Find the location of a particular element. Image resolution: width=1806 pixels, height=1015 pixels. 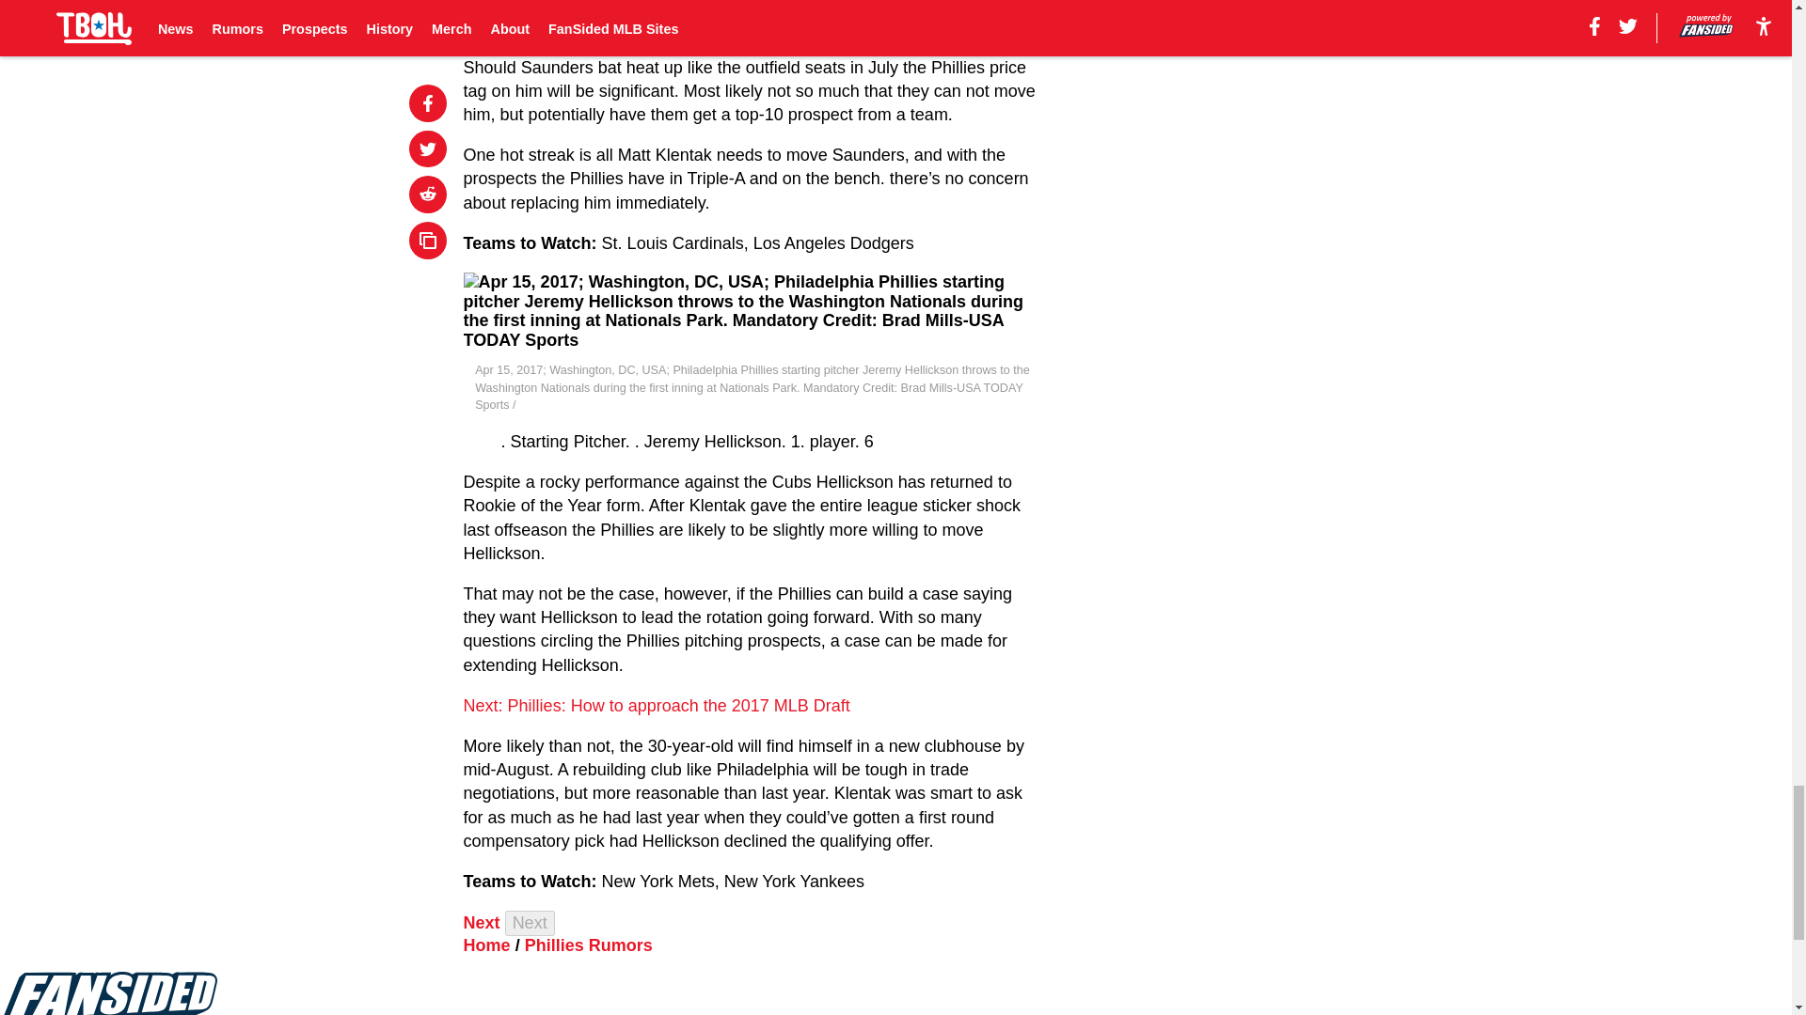

Home is located at coordinates (487, 945).